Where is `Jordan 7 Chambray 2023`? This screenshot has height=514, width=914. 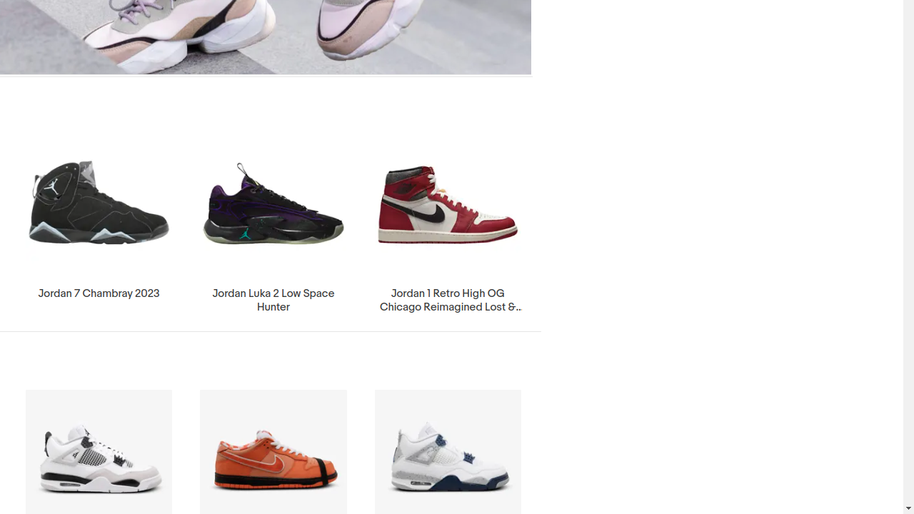 Jordan 7 Chambray 2023 is located at coordinates (99, 218).